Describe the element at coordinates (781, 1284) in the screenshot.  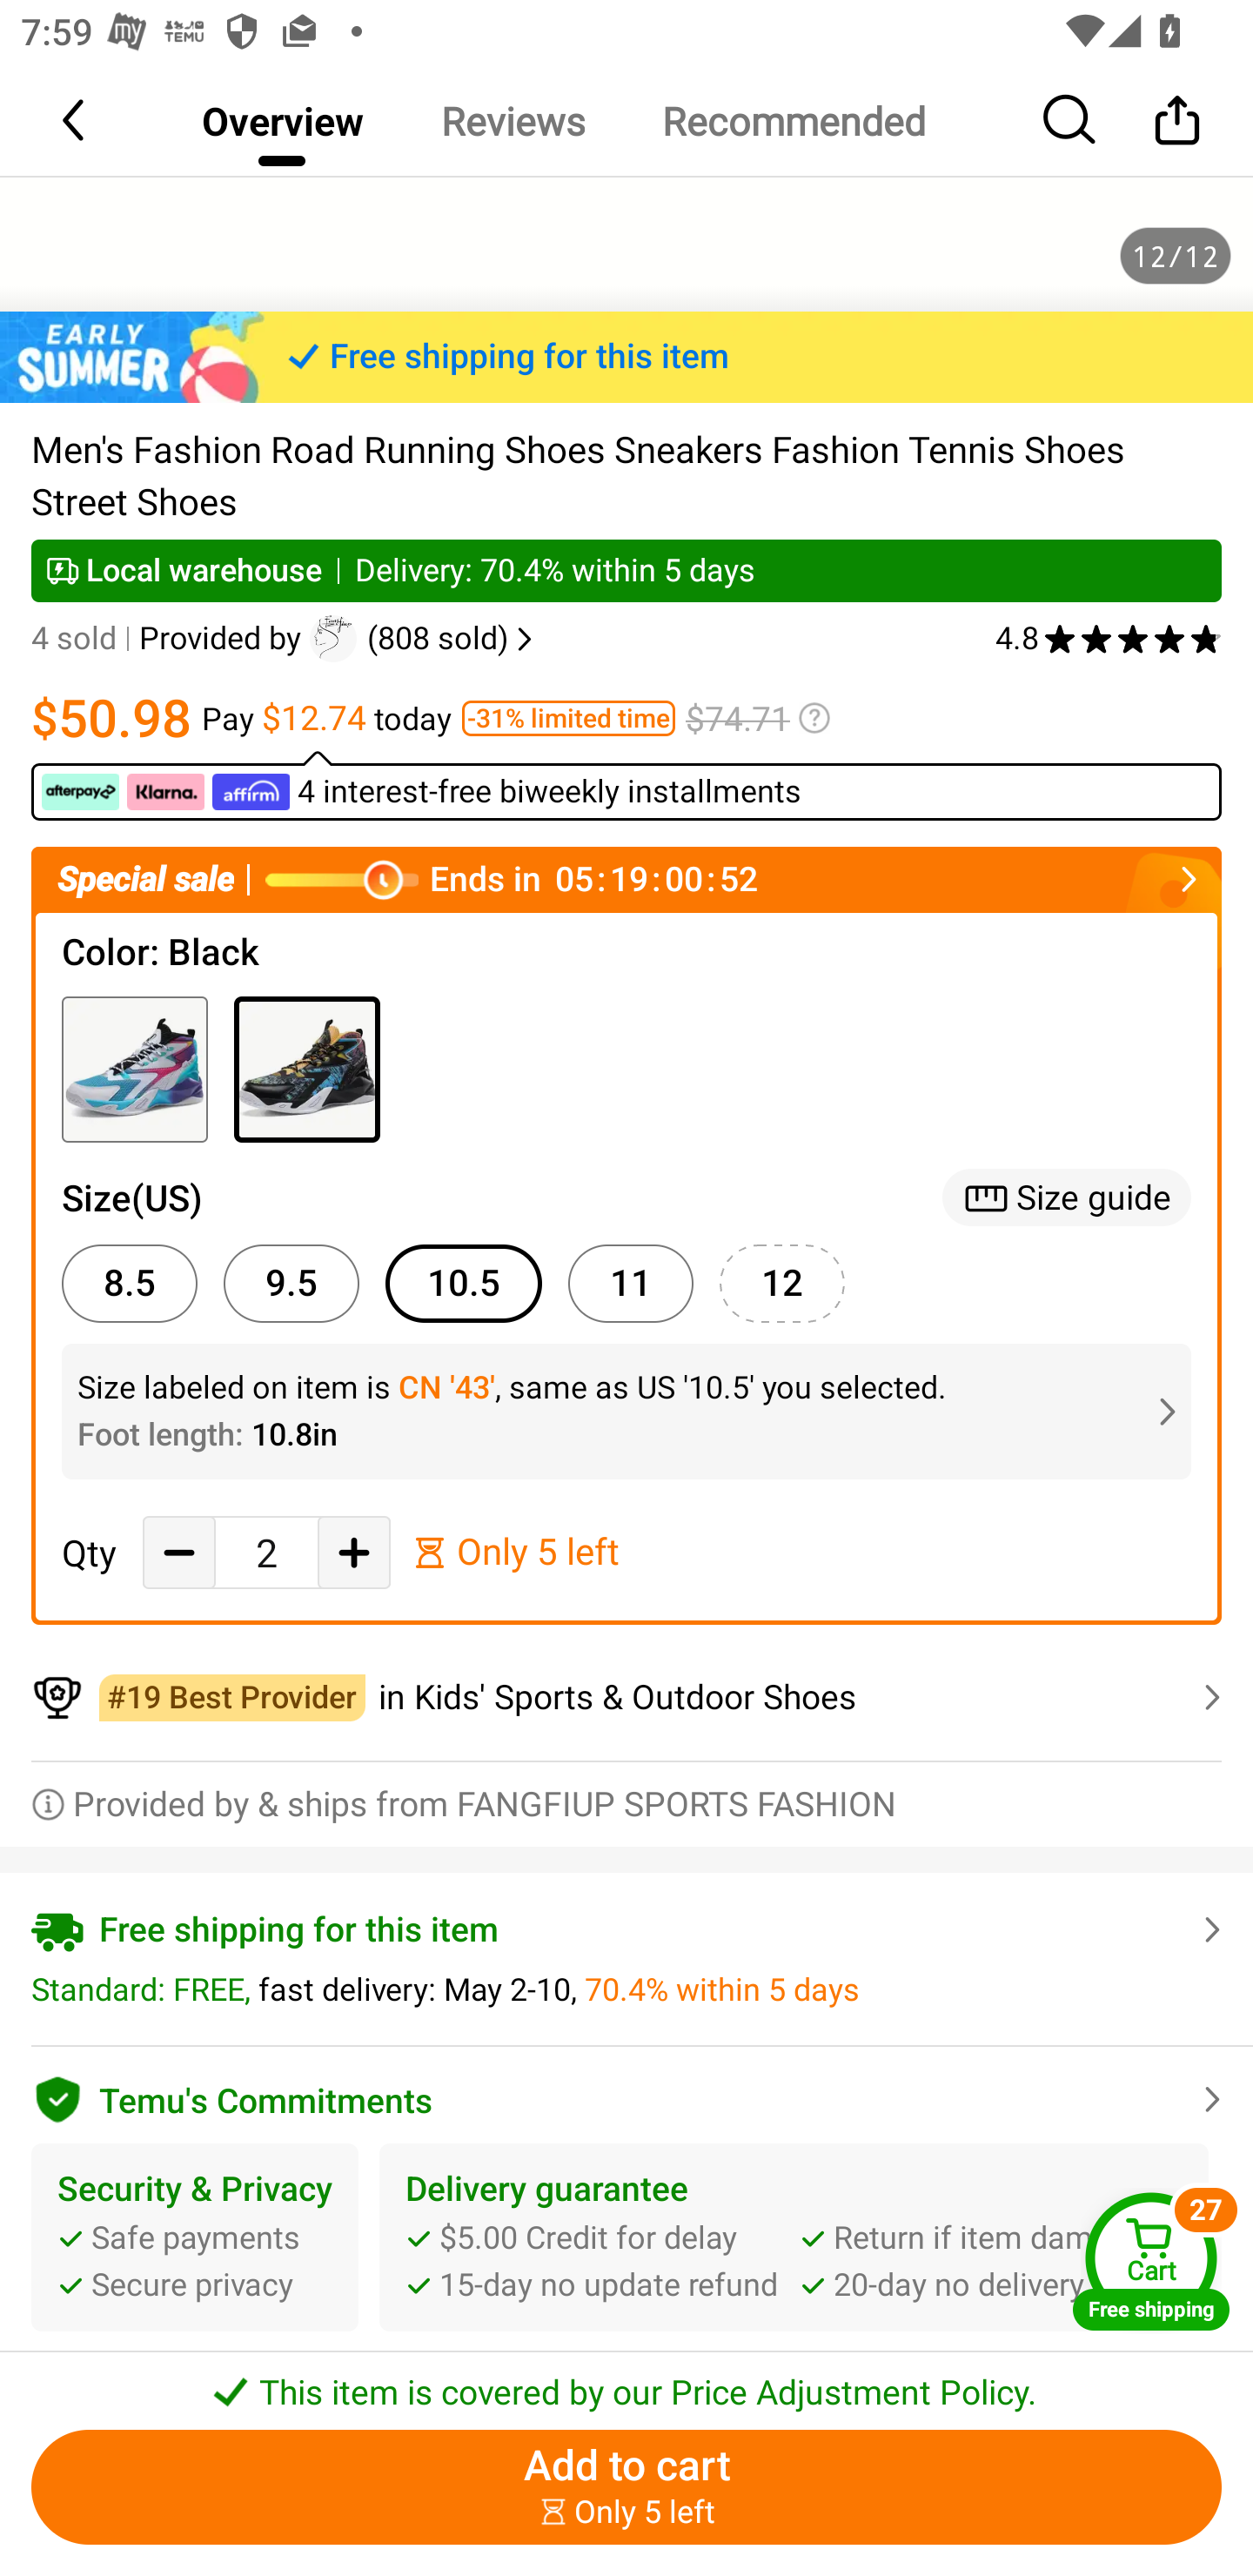
I see `12` at that location.